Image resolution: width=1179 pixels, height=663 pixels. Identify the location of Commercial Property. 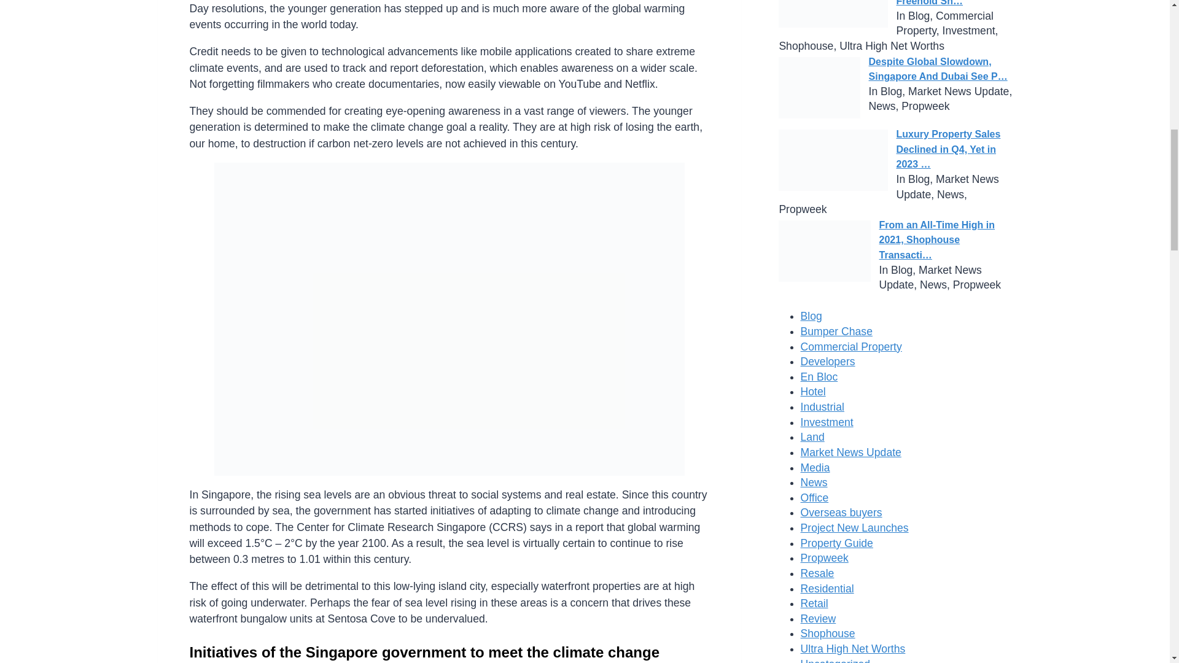
(851, 346).